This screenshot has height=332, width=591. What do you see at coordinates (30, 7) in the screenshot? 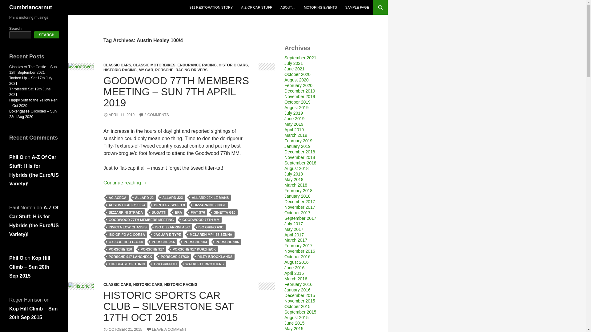
I see `Cumbriancarnut` at bounding box center [30, 7].